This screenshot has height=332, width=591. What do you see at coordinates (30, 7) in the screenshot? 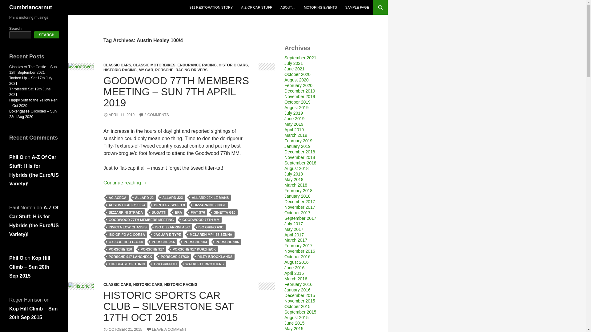
I see `Cumbriancarnut` at bounding box center [30, 7].